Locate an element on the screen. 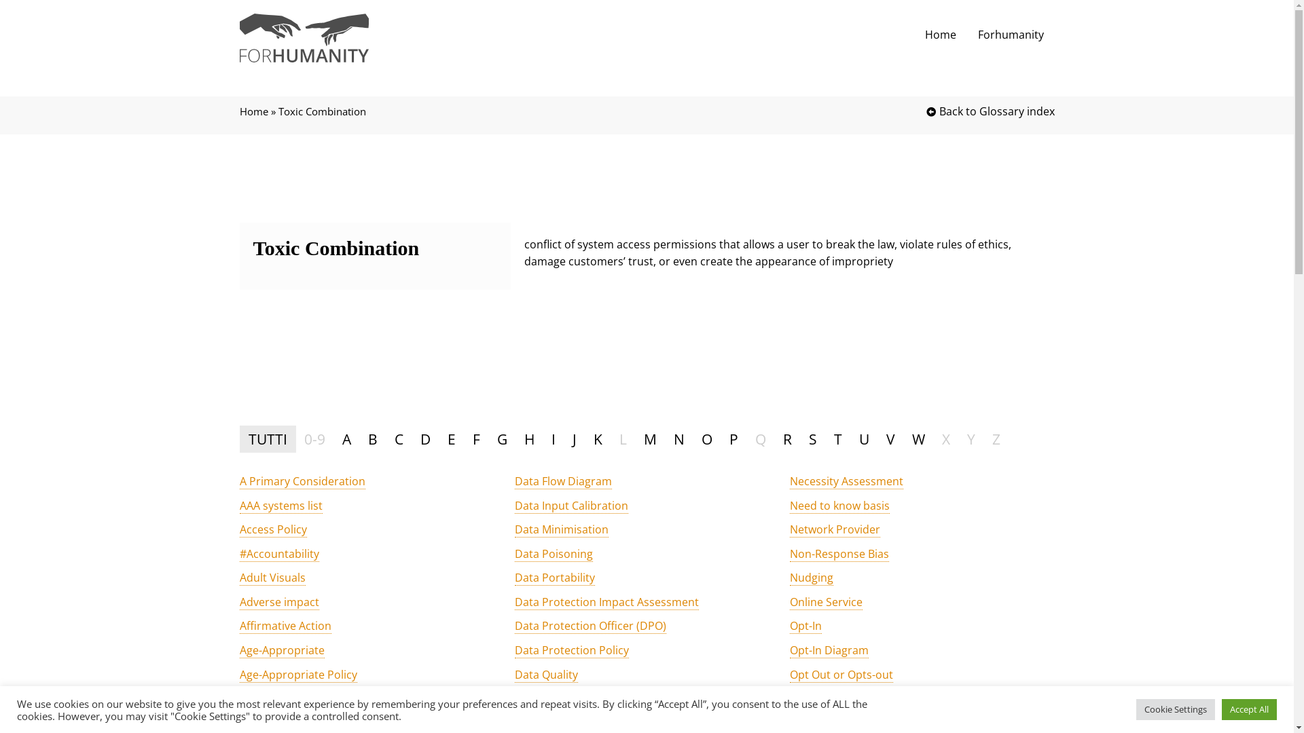  B is located at coordinates (372, 439).